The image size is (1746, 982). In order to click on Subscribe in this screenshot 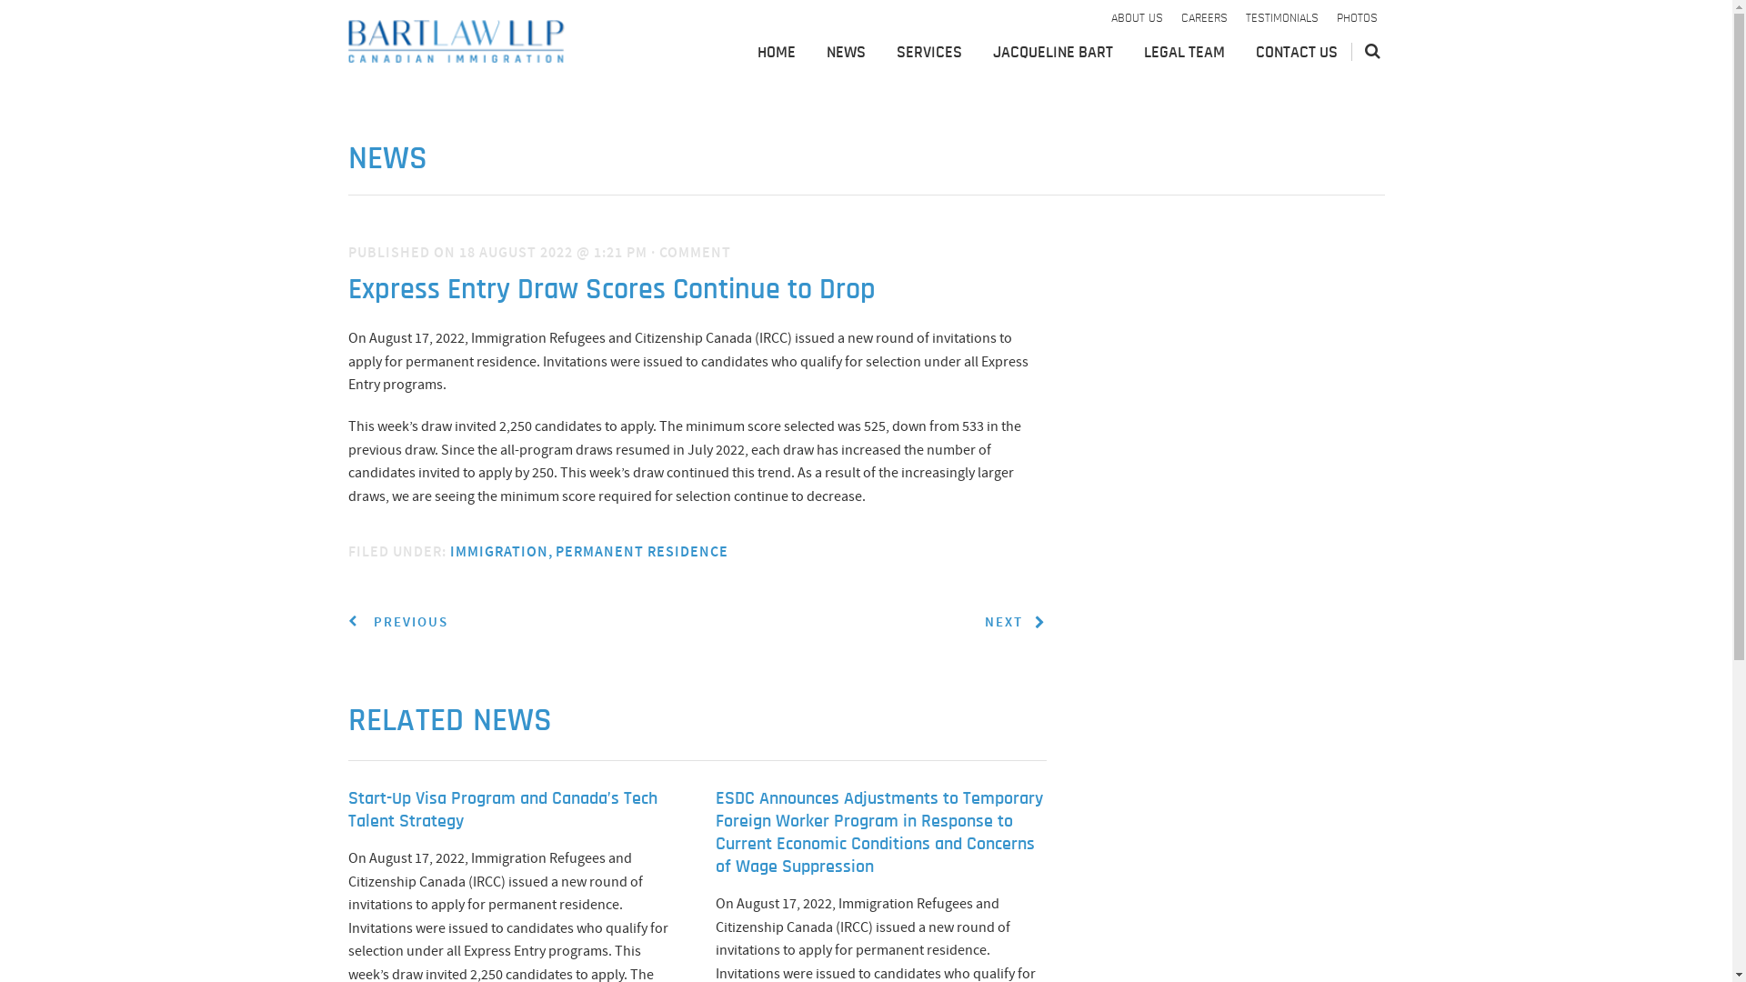, I will do `click(1239, 362)`.